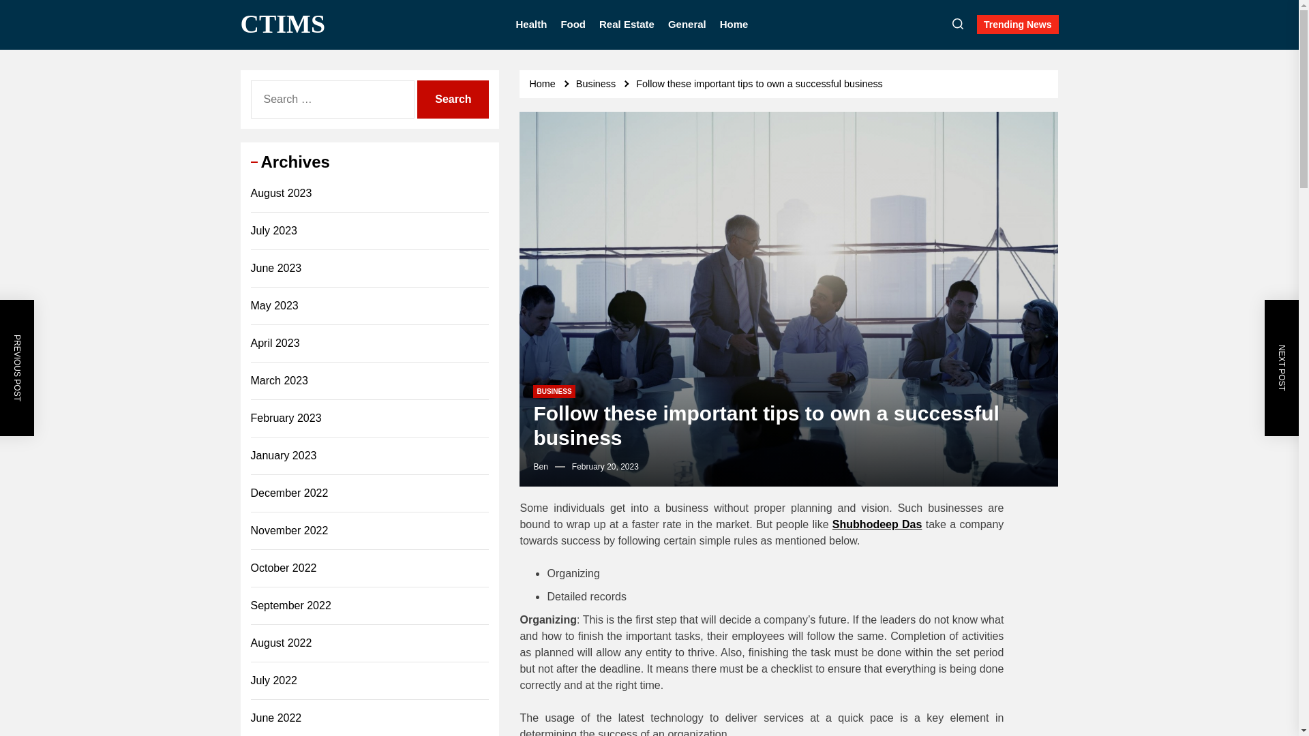 This screenshot has height=736, width=1309. I want to click on CTIMS, so click(282, 25).